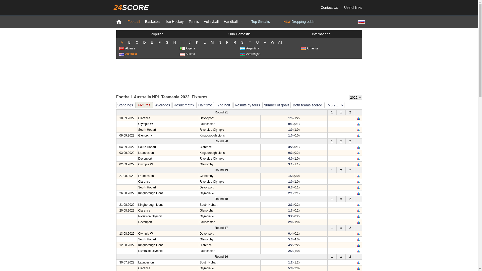  Describe the element at coordinates (299, 22) in the screenshot. I see `NEW Dropping odds` at that location.